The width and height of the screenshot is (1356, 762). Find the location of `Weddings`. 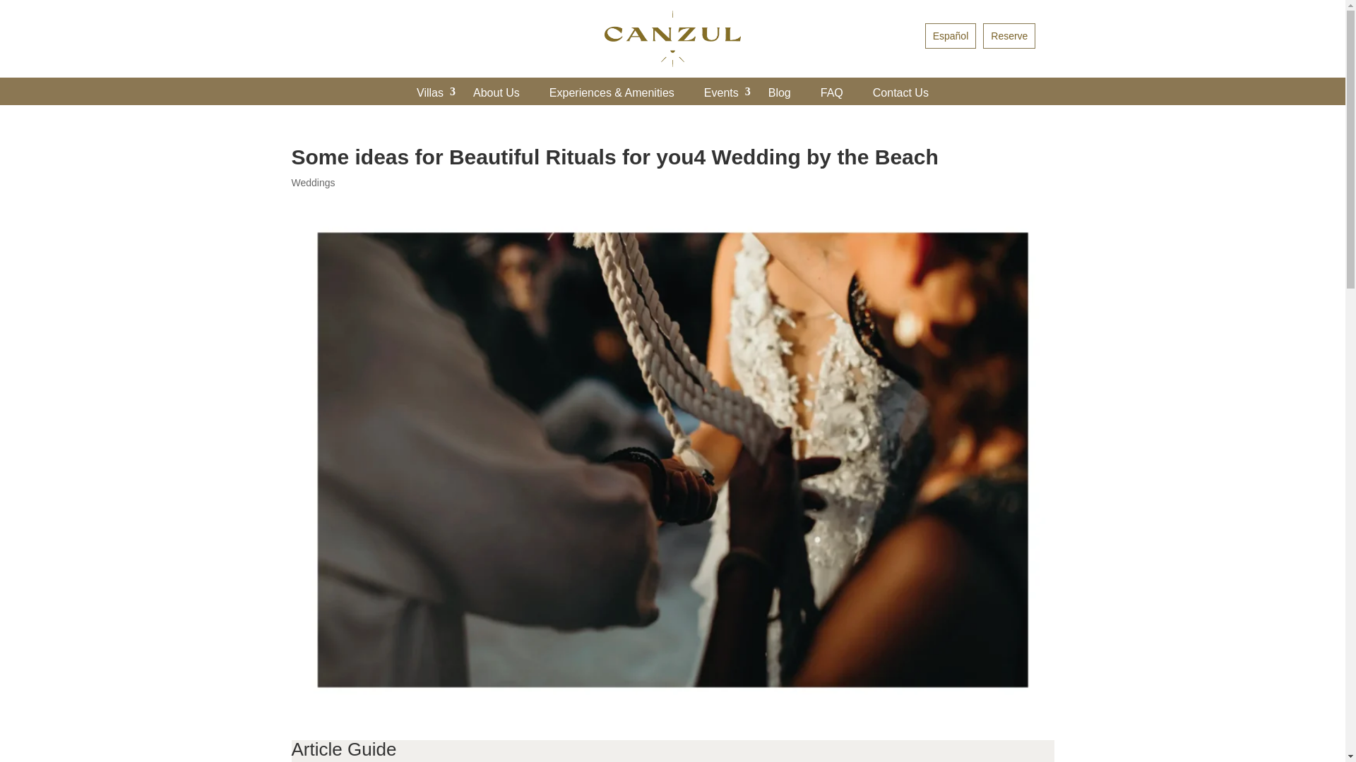

Weddings is located at coordinates (313, 182).